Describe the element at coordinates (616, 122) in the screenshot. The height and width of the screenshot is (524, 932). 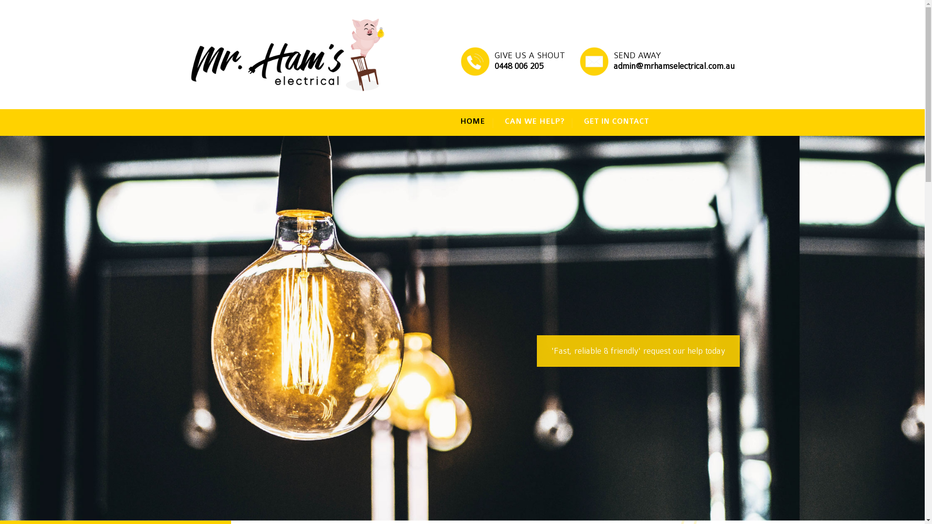
I see `GET IN CONTACT` at that location.